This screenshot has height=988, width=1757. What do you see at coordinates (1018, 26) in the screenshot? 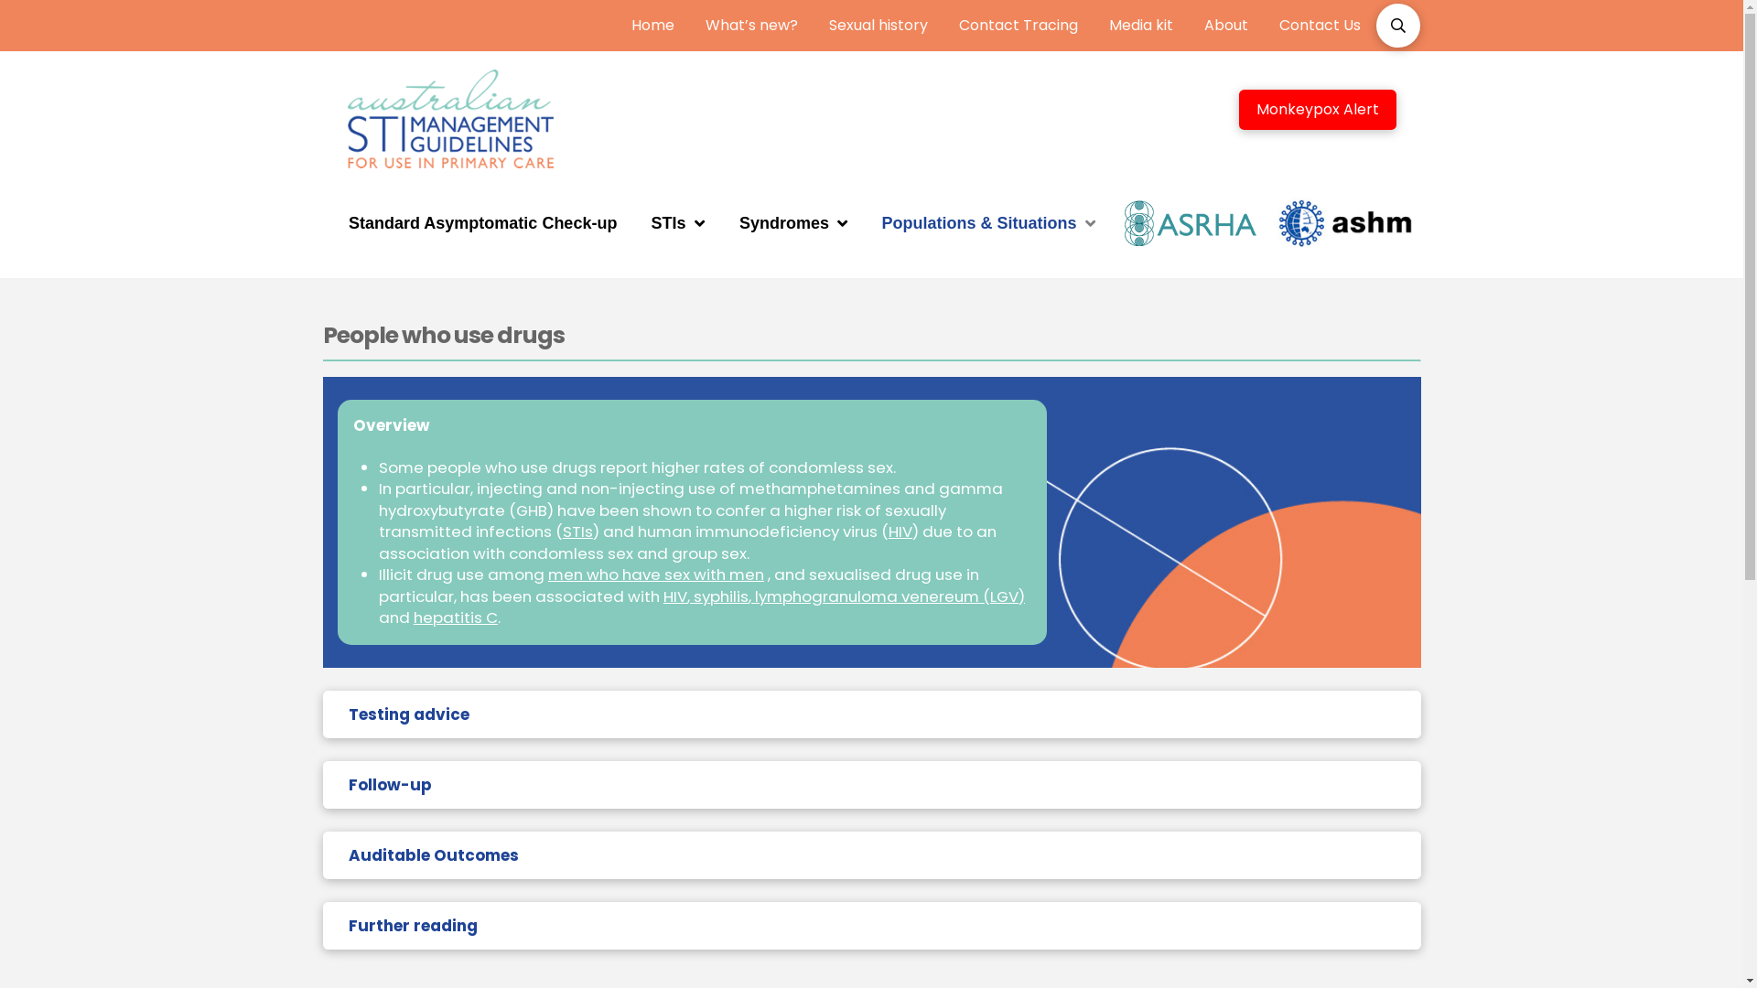
I see `Contact Tracing` at bounding box center [1018, 26].